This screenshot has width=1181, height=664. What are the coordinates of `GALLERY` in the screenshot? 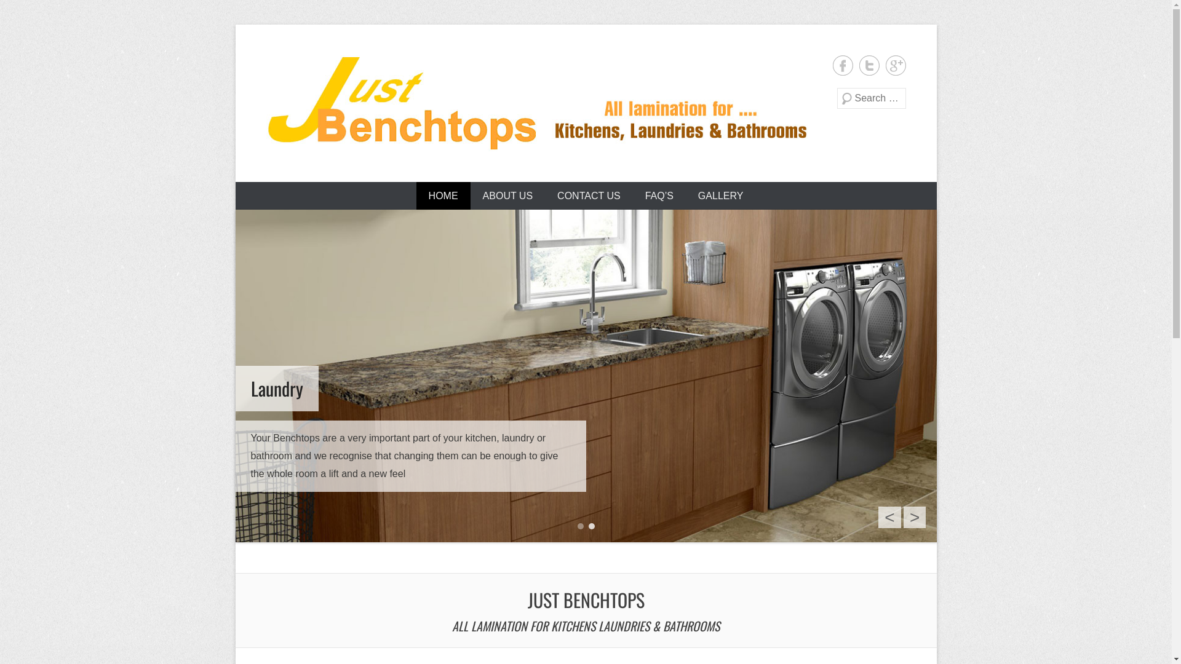 It's located at (721, 196).